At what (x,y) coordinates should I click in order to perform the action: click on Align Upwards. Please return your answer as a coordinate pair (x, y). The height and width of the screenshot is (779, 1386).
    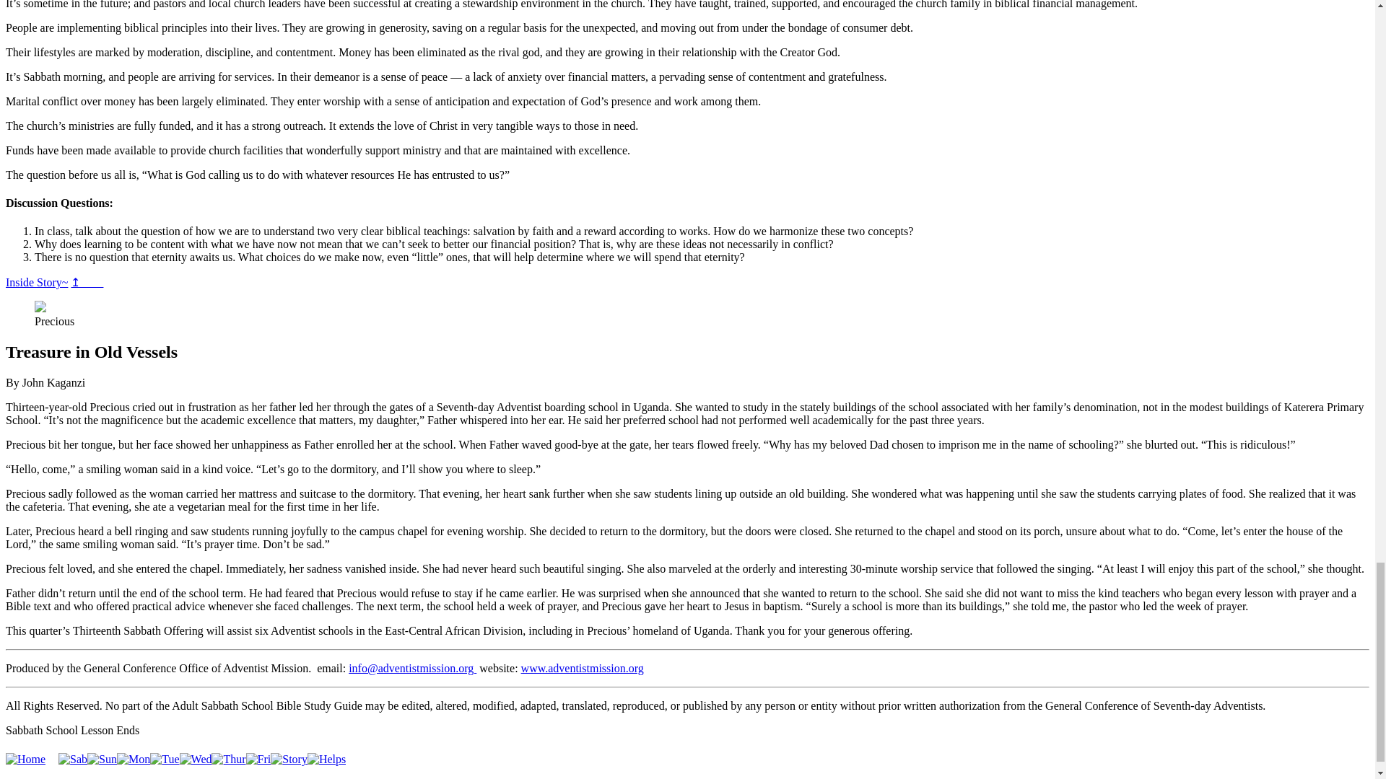
    Looking at the image, I should click on (36, 282).